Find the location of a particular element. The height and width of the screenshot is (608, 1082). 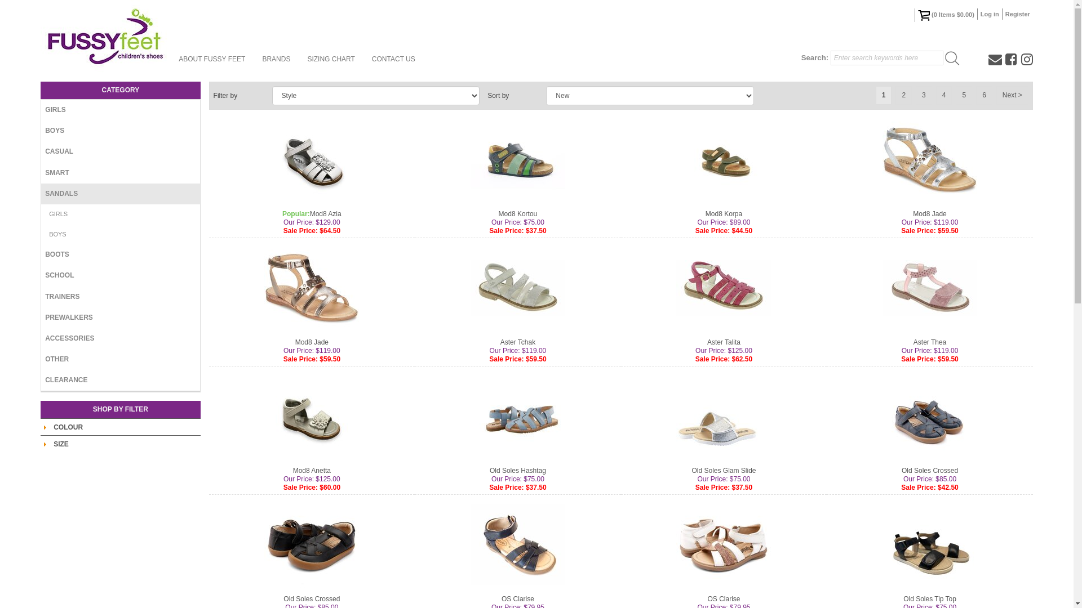

SCHOOL is located at coordinates (121, 276).